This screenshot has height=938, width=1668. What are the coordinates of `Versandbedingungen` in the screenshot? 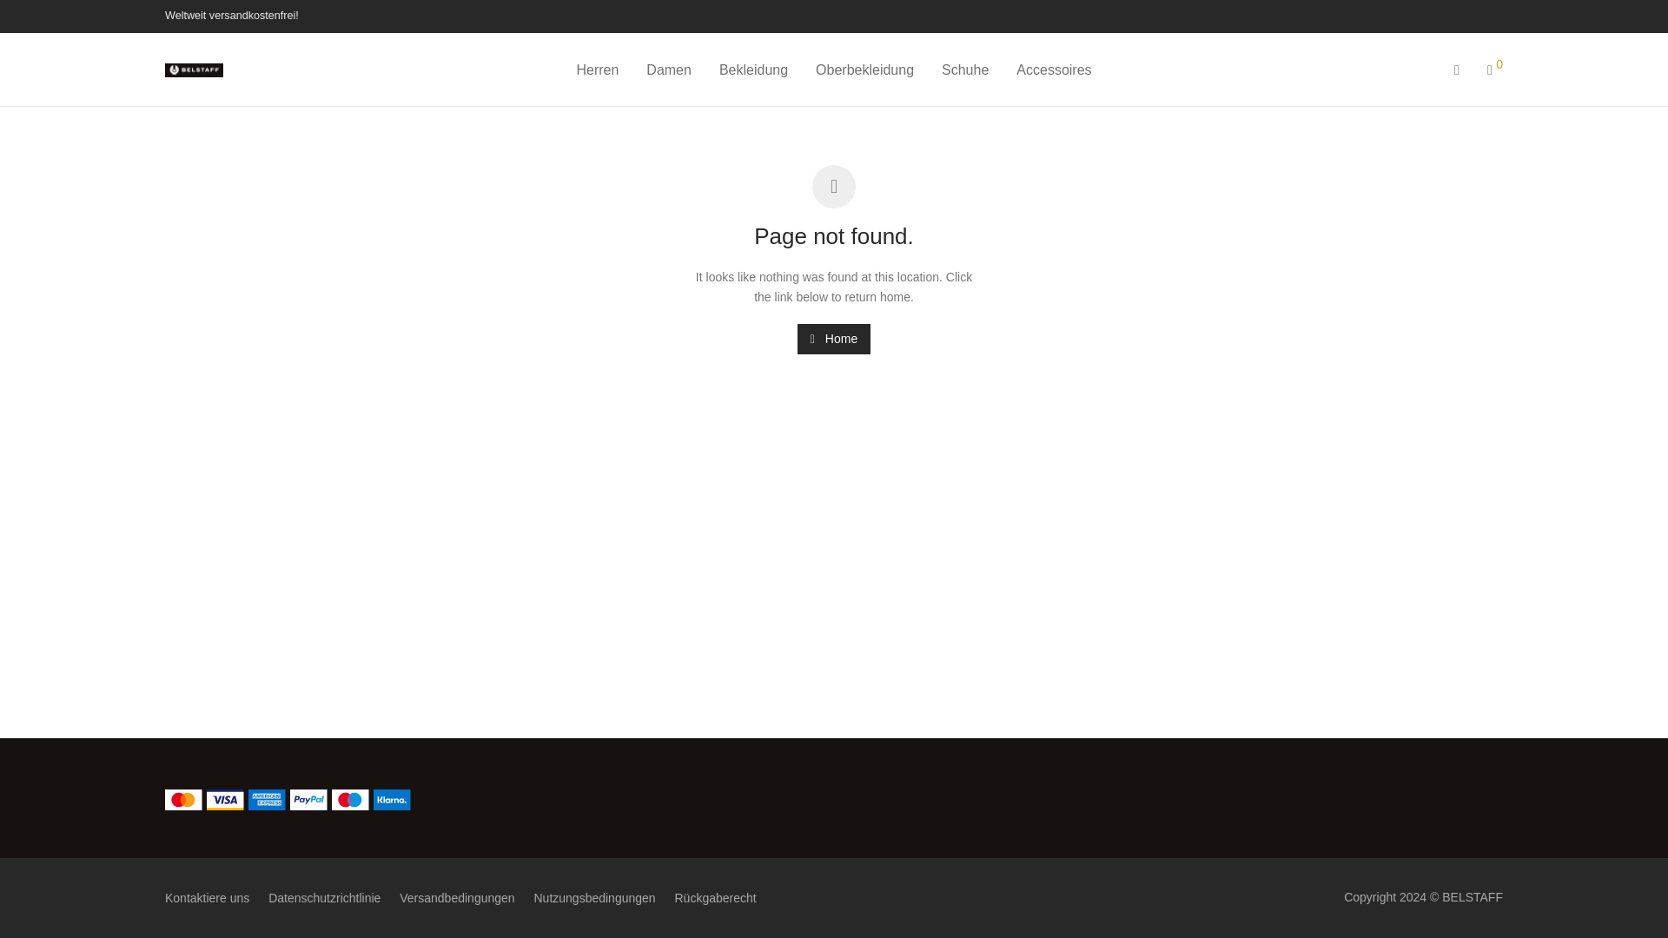 It's located at (457, 898).